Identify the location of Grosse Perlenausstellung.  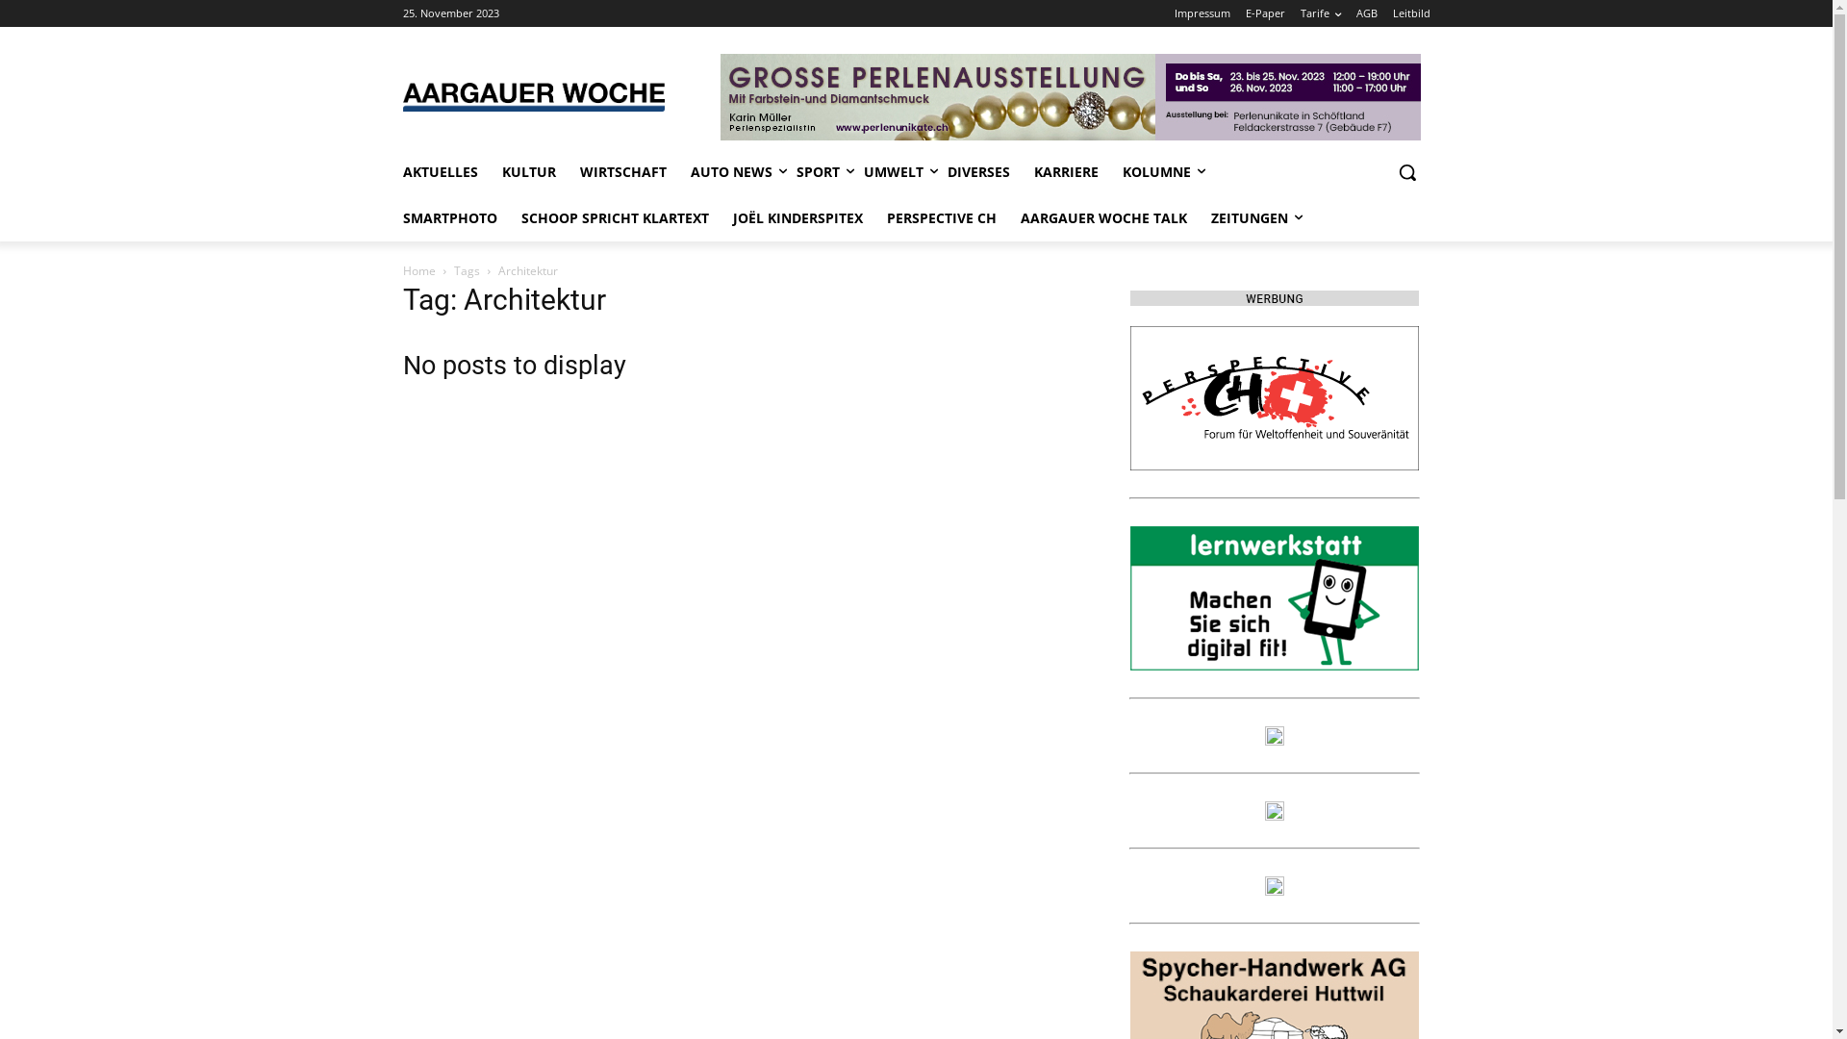
(1071, 97).